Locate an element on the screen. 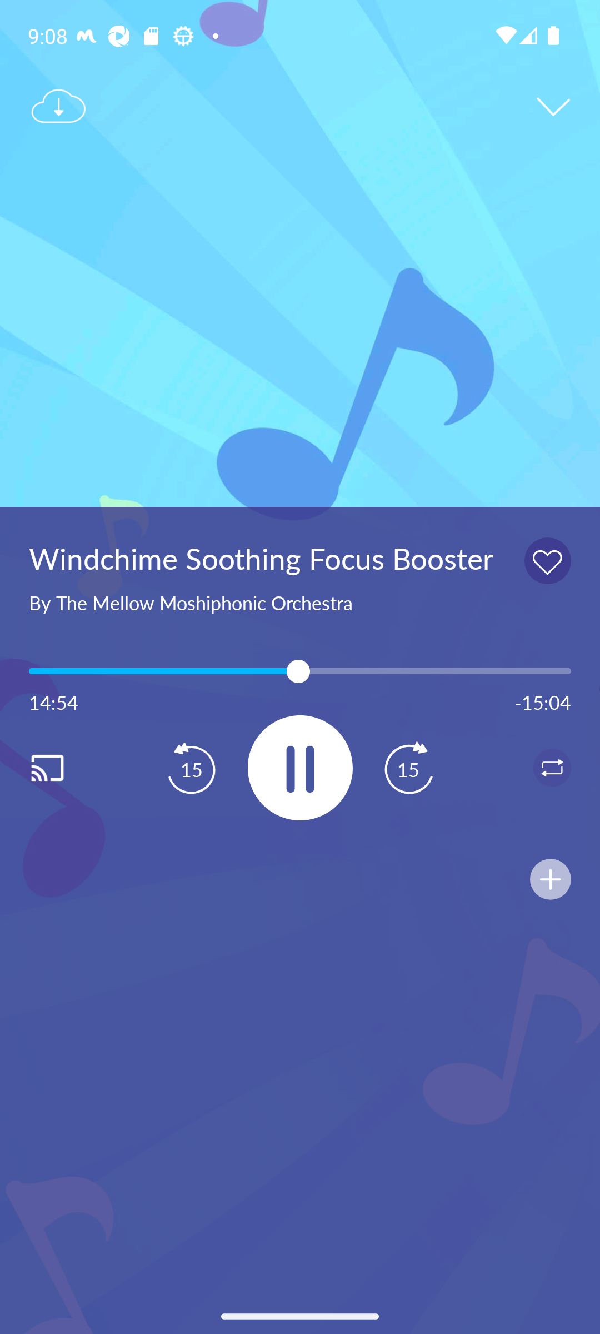  893.0 is located at coordinates (300, 671).